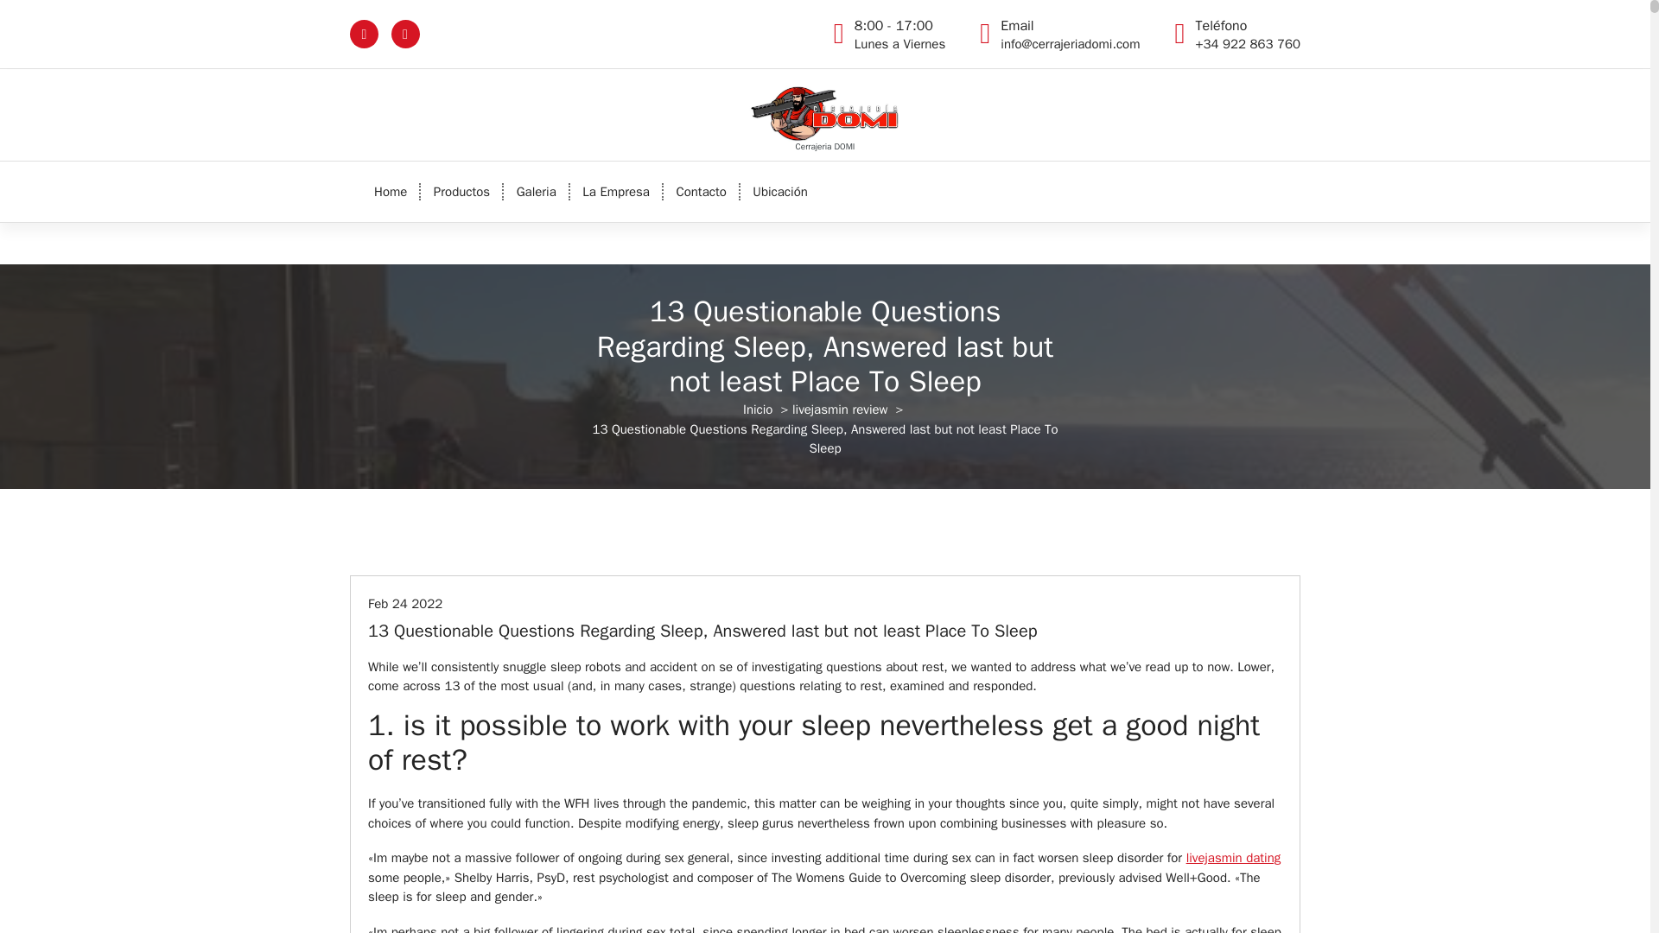  Describe the element at coordinates (536, 192) in the screenshot. I see `Galeria` at that location.